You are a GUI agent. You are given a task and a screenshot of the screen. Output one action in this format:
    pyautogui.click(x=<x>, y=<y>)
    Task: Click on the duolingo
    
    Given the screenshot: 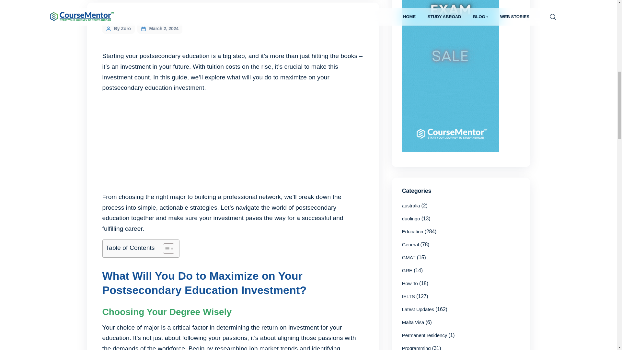 What is the action you would take?
    pyautogui.click(x=411, y=218)
    